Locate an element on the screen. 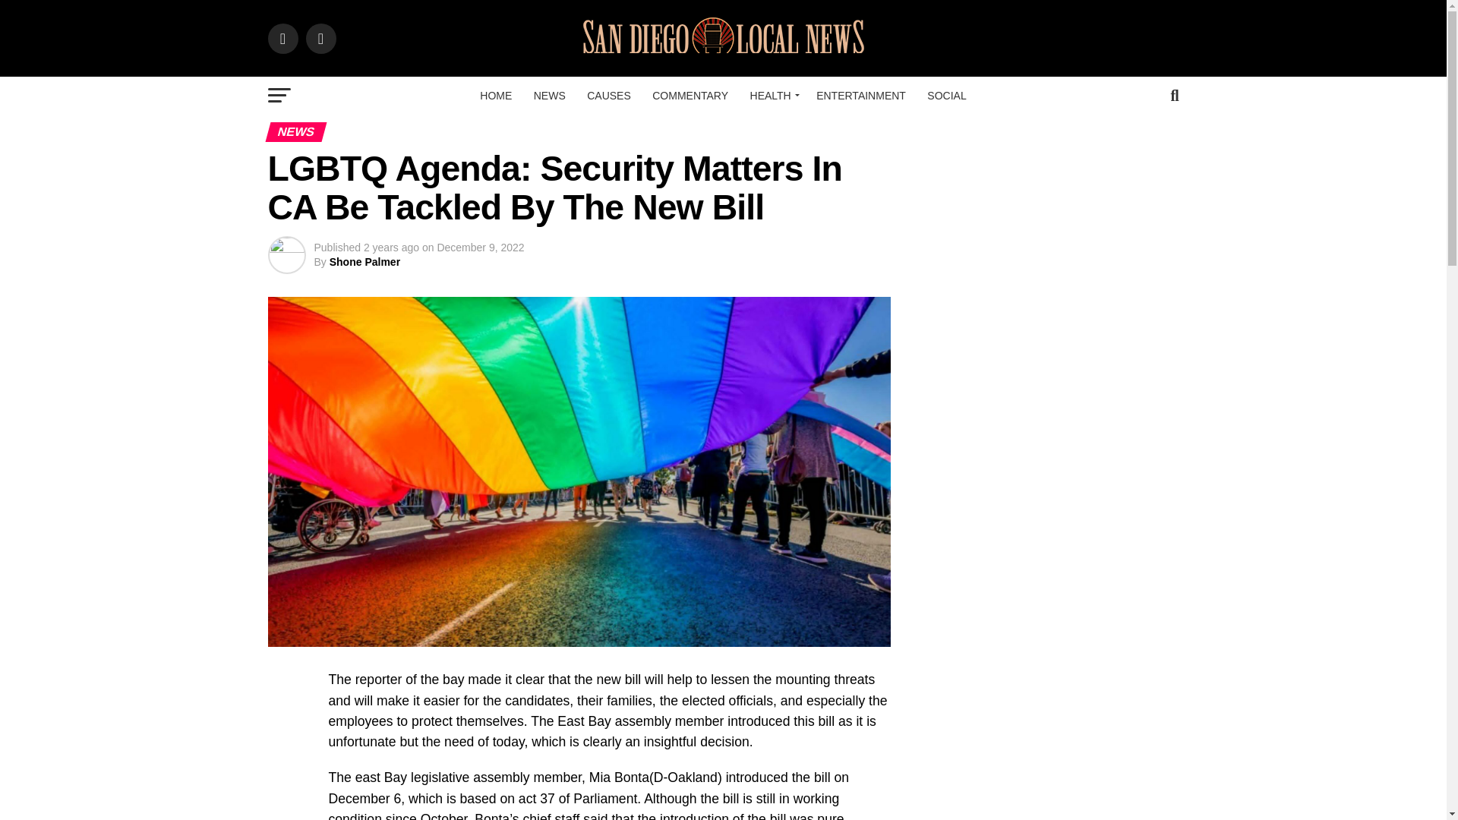 The height and width of the screenshot is (820, 1458). HOME is located at coordinates (495, 96).